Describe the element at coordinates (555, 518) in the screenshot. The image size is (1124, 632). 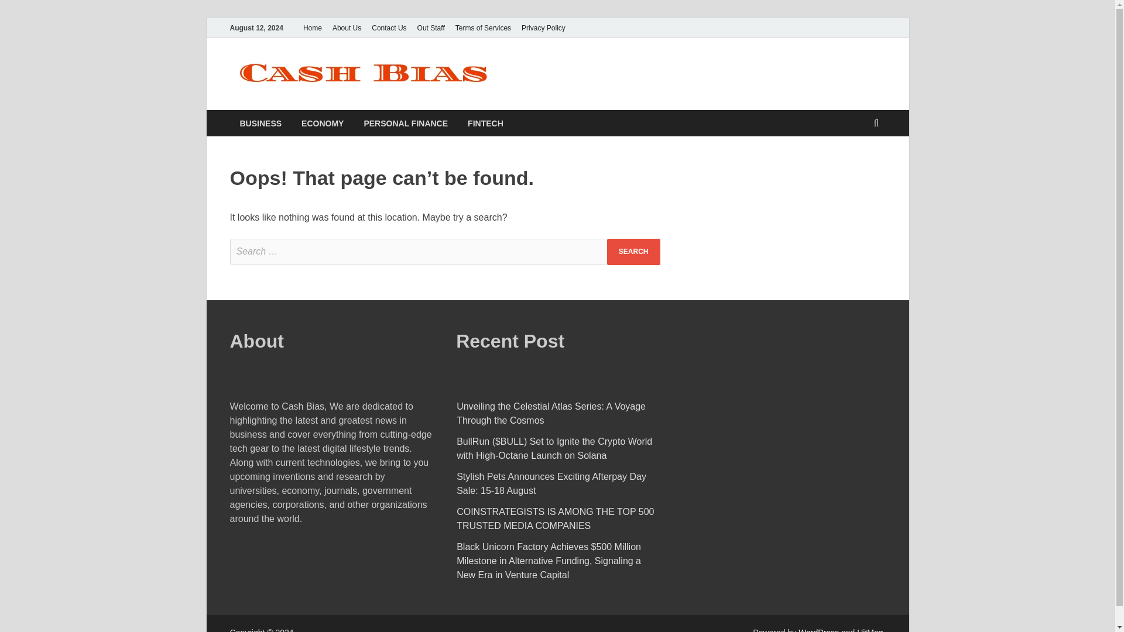
I see `COINSTRATEGISTS IS AMONG THE TOP 500 TRUSTED MEDIA COMPANIES` at that location.